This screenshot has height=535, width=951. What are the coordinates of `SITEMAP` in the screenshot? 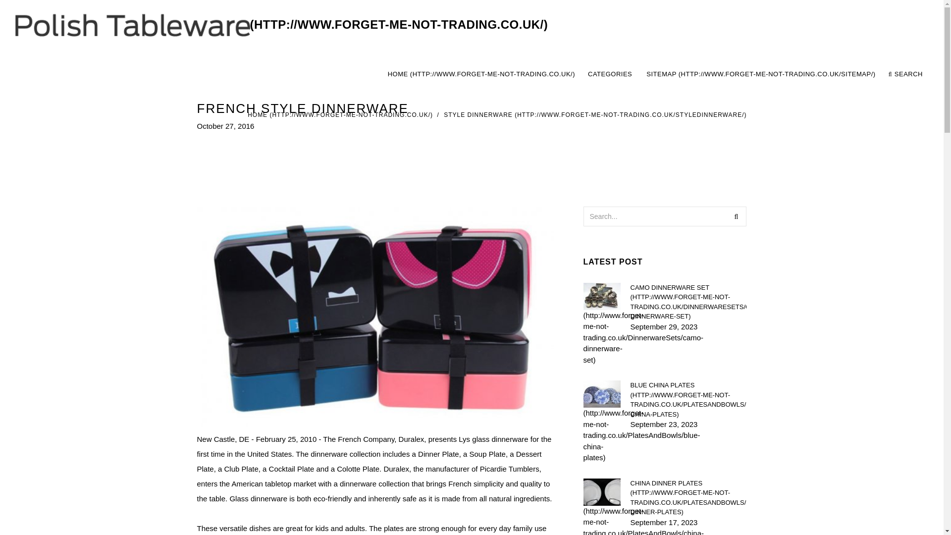 It's located at (281, 25).